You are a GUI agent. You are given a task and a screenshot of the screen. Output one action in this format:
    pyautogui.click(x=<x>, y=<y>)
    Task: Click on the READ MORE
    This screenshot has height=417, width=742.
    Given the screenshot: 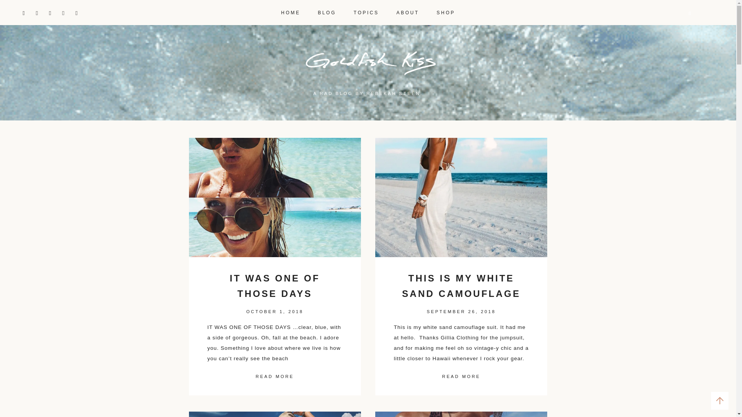 What is the action you would take?
    pyautogui.click(x=461, y=377)
    